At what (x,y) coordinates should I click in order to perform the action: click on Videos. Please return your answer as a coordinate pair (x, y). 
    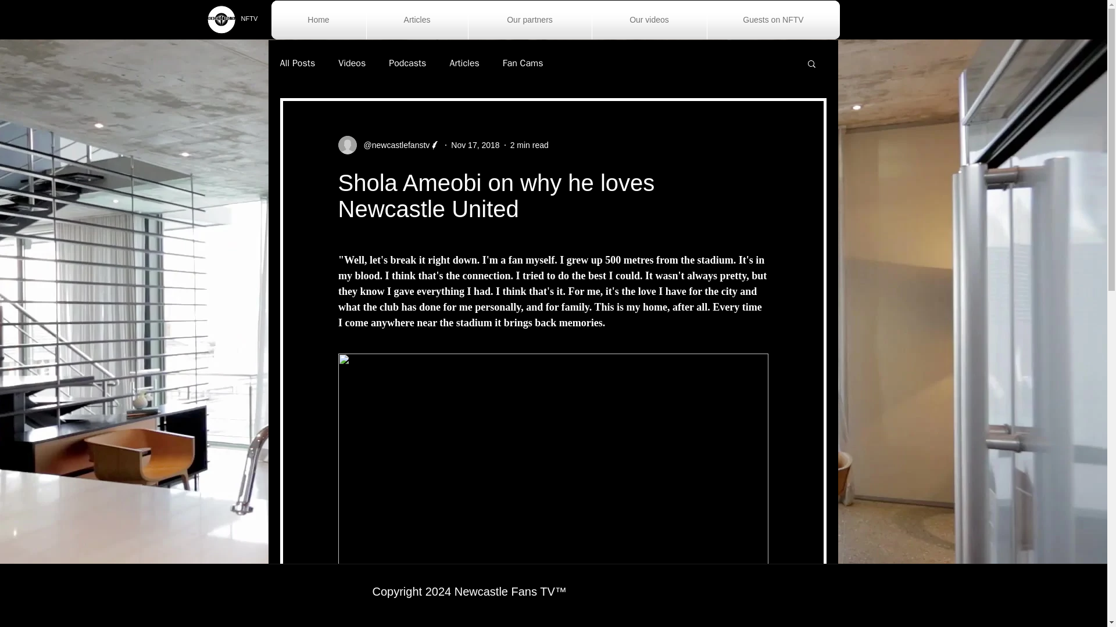
    Looking at the image, I should click on (352, 63).